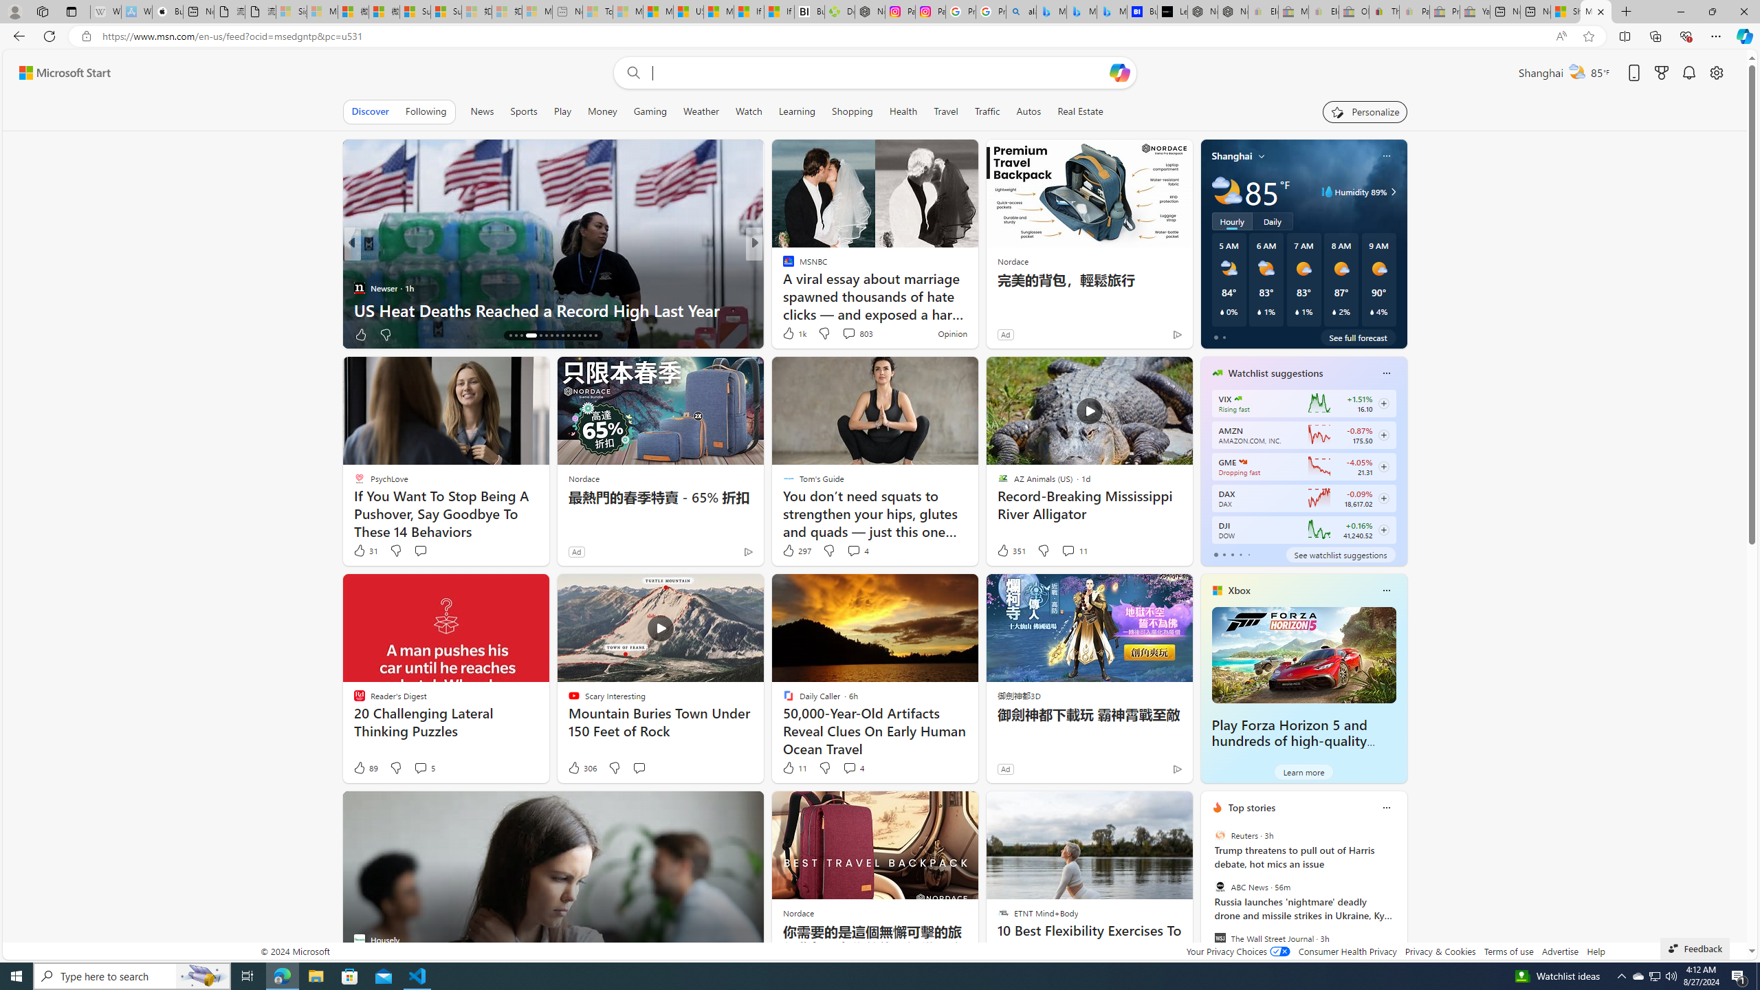 The width and height of the screenshot is (1760, 990). What do you see at coordinates (850, 334) in the screenshot?
I see `View comments 65 Comment` at bounding box center [850, 334].